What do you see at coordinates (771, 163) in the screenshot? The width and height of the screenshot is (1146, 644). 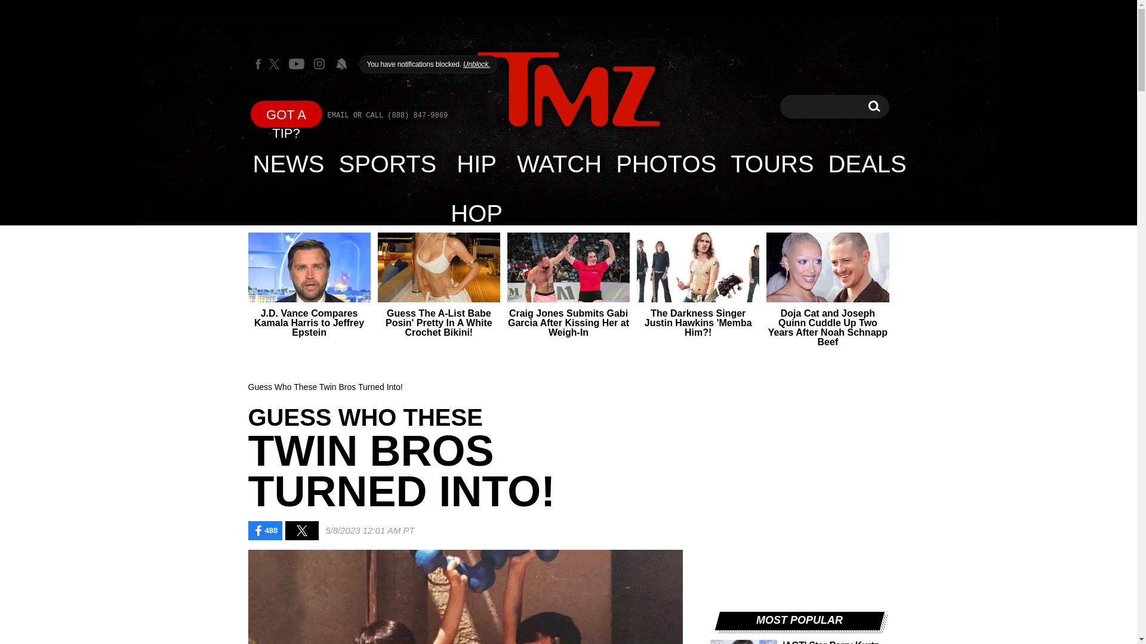 I see `TOURS` at bounding box center [771, 163].